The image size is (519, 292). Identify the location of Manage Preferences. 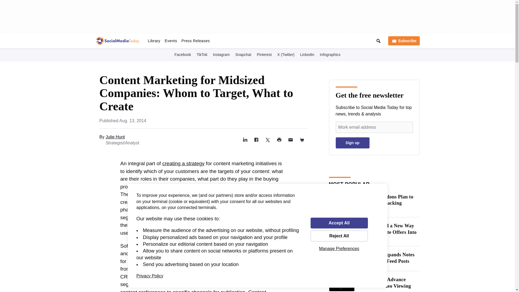
(339, 248).